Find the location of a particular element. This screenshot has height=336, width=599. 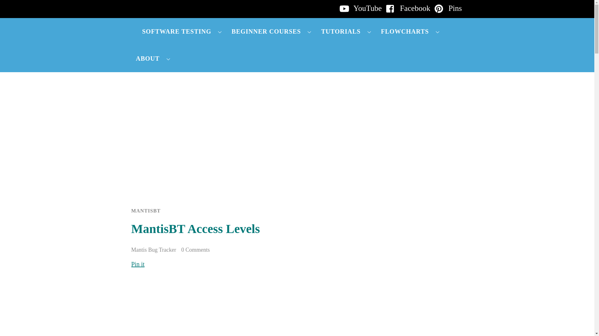

Pin it is located at coordinates (138, 264).